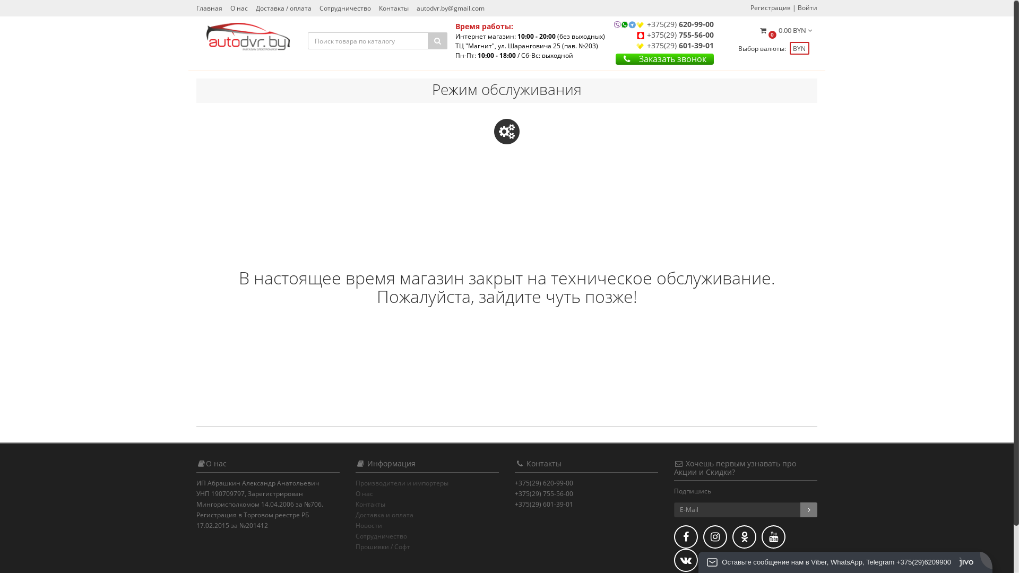 The height and width of the screenshot is (573, 1019). Describe the element at coordinates (680, 35) in the screenshot. I see `+375(29) 755-56-00` at that location.